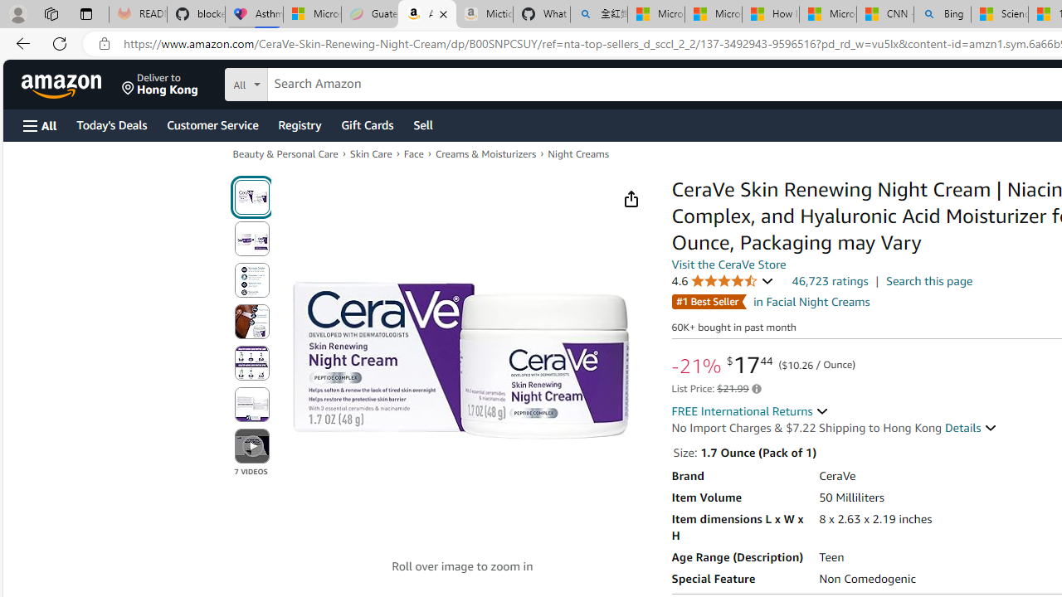 This screenshot has height=597, width=1062. I want to click on Learn more about Amazon pricing and savings, so click(755, 389).